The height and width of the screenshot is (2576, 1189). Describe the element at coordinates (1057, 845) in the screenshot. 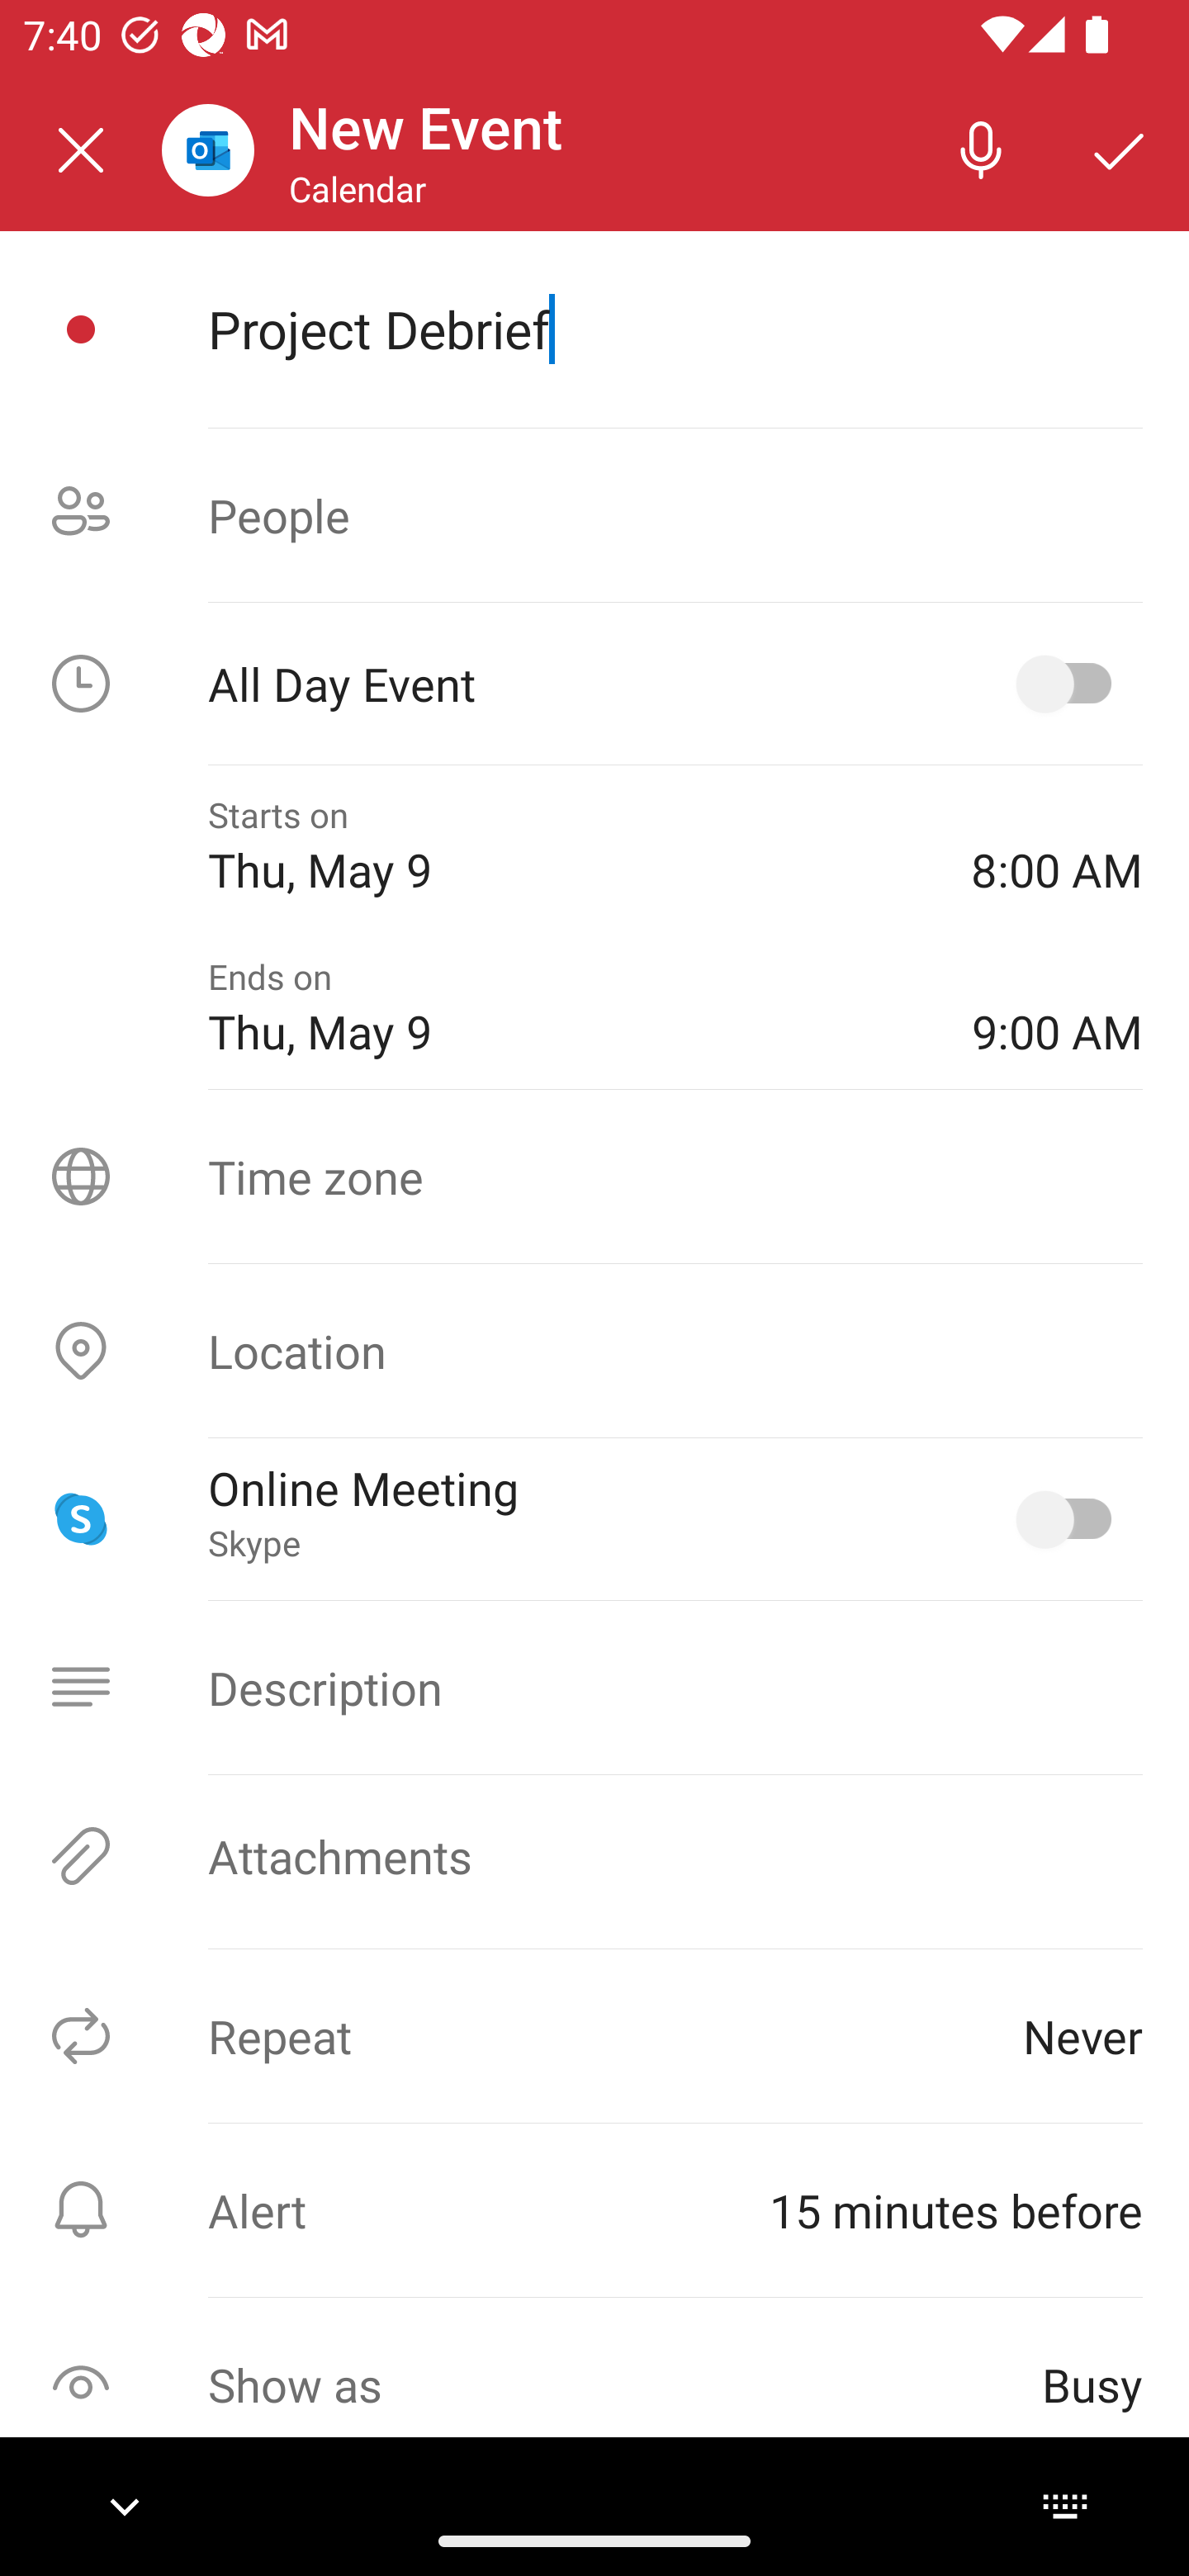

I see `8:00 AM` at that location.